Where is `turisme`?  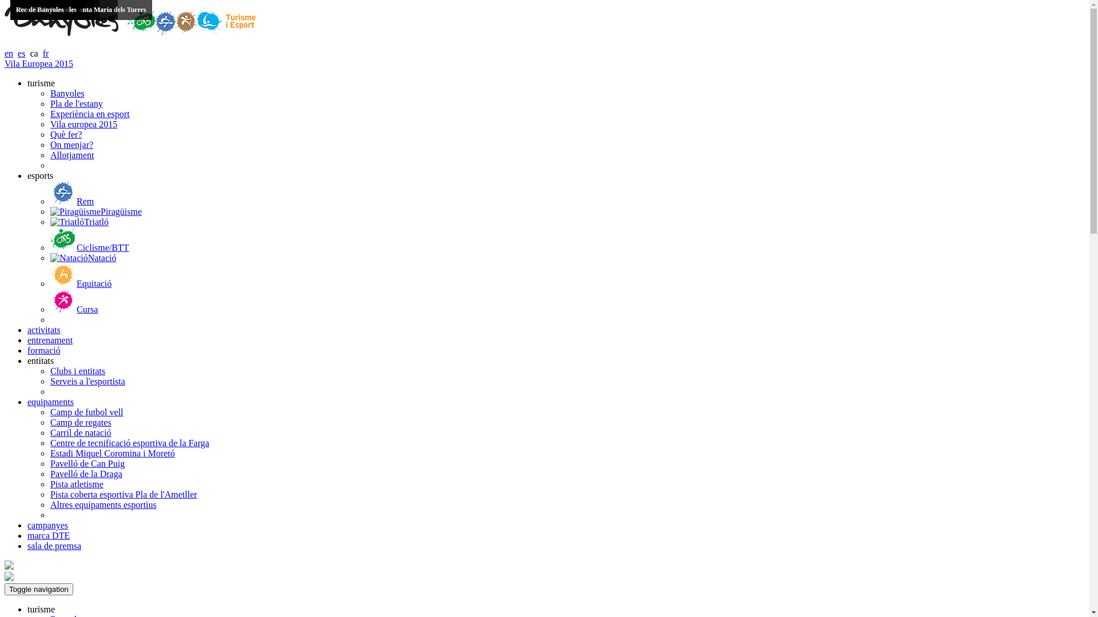 turisme is located at coordinates (41, 83).